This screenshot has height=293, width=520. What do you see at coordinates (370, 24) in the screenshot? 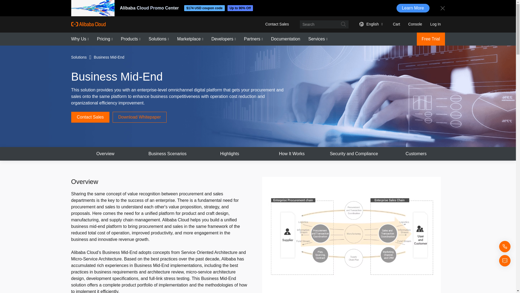
I see `English` at bounding box center [370, 24].